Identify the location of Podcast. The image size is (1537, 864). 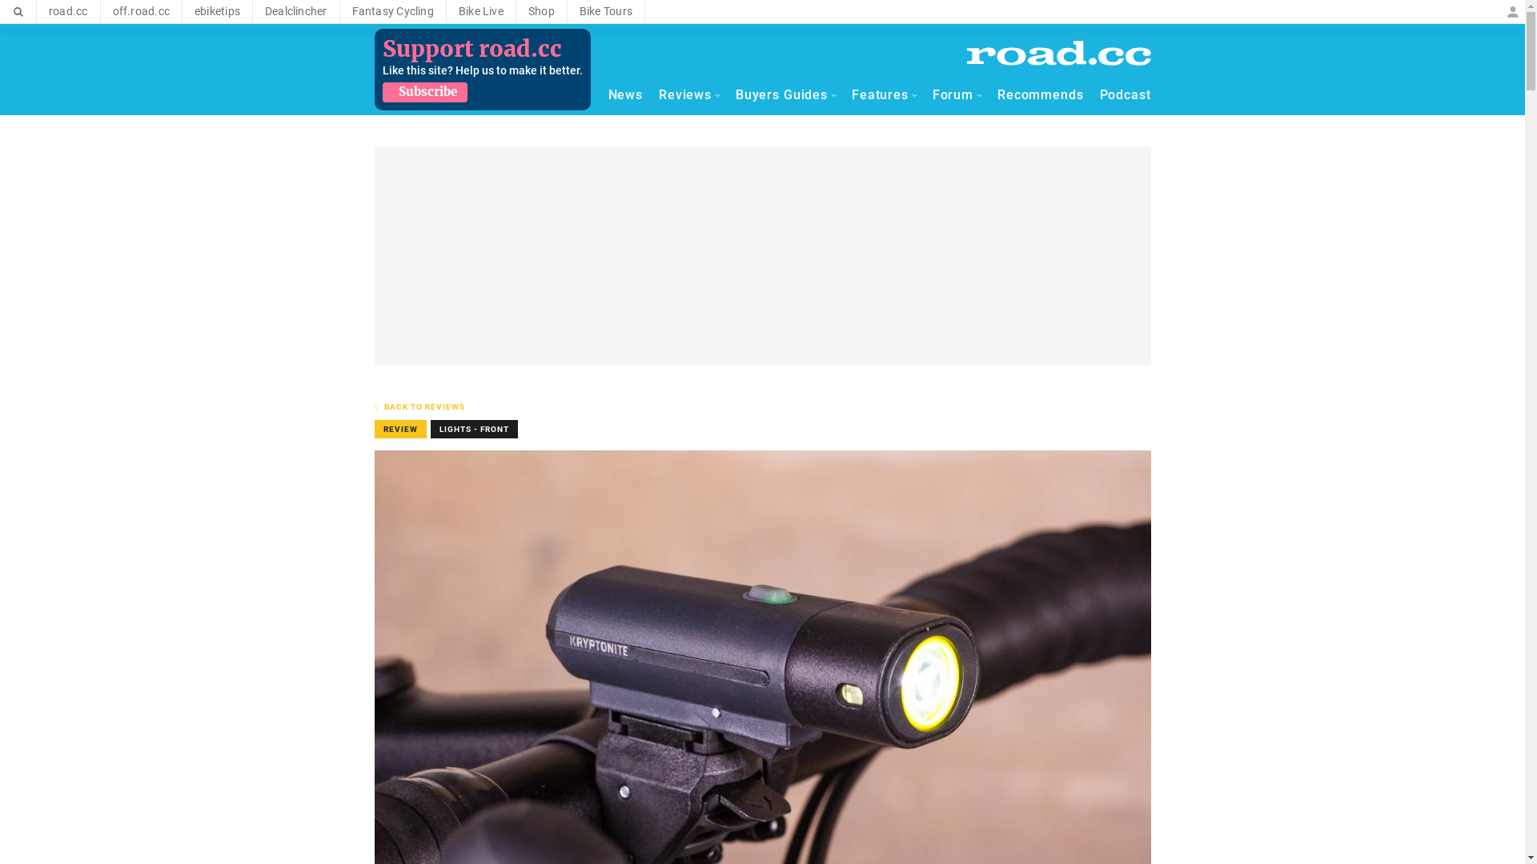
(1126, 95).